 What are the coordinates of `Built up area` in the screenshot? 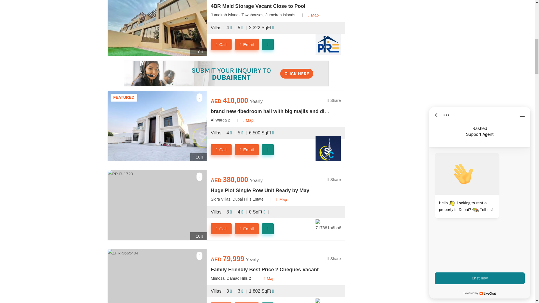 It's located at (262, 133).